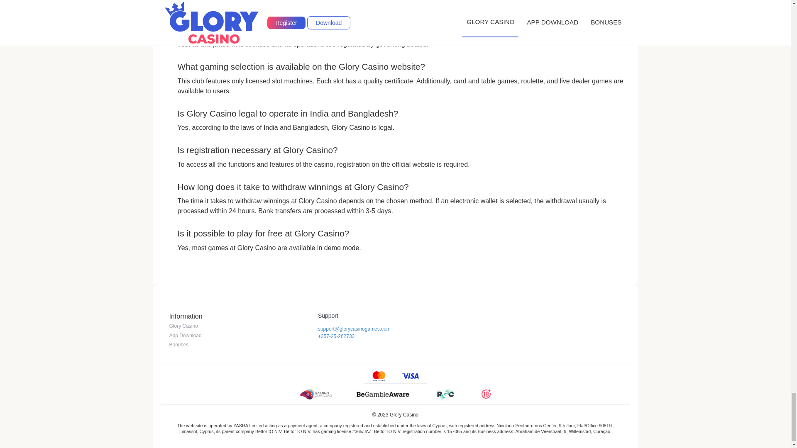 The image size is (797, 448). Describe the element at coordinates (185, 335) in the screenshot. I see `App Download` at that location.